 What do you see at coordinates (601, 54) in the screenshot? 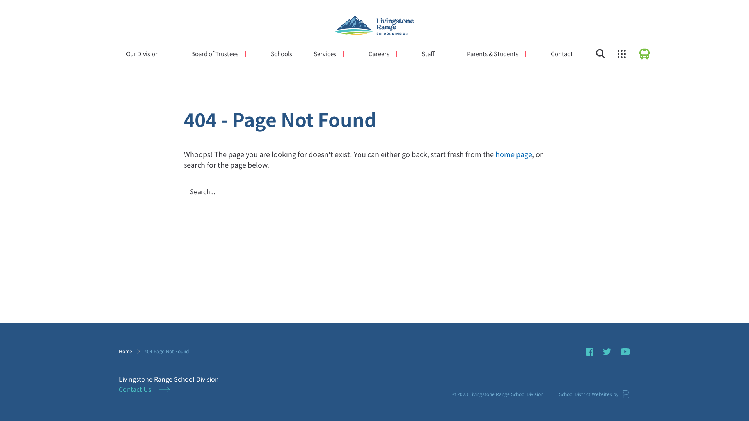
I see `Search` at bounding box center [601, 54].